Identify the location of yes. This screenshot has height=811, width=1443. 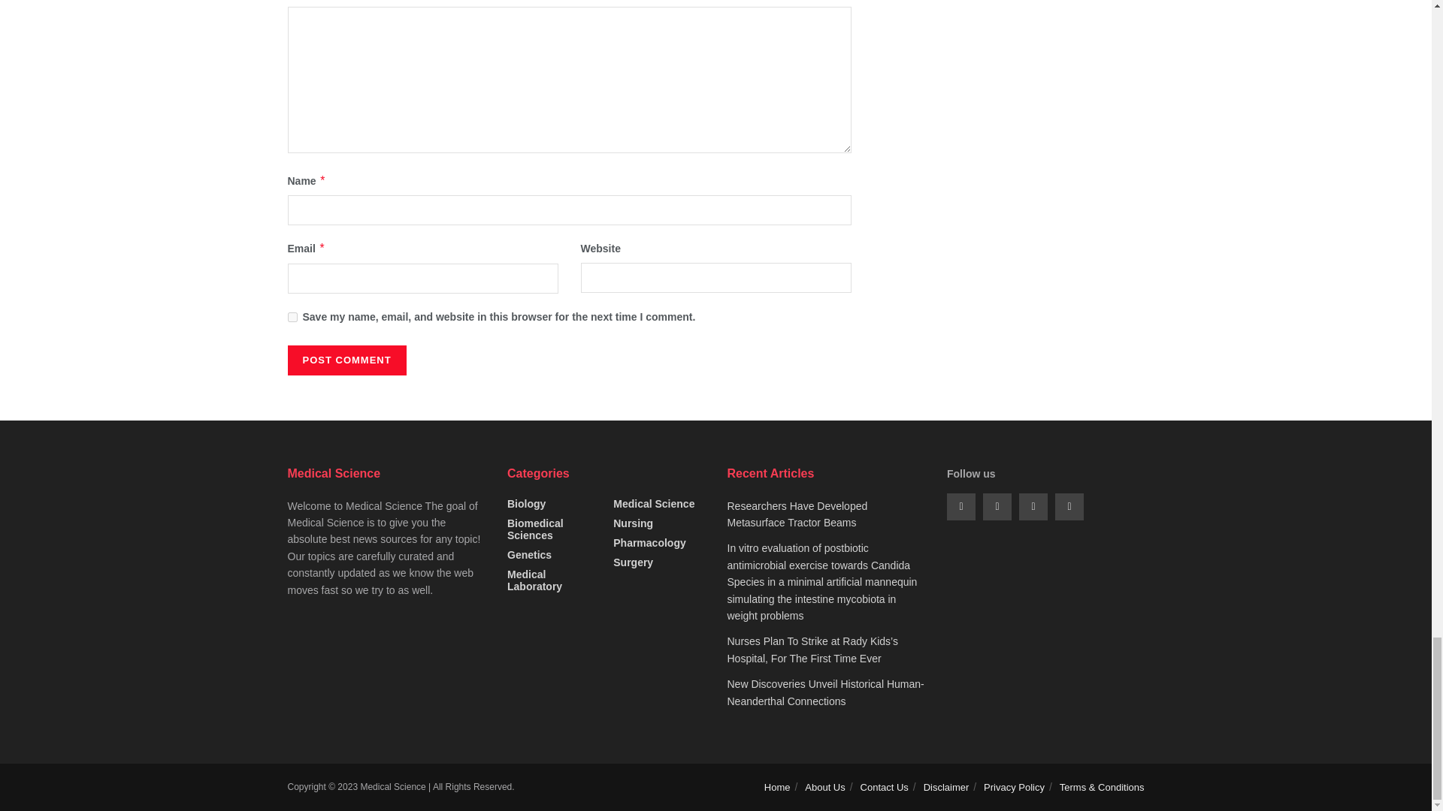
(292, 317).